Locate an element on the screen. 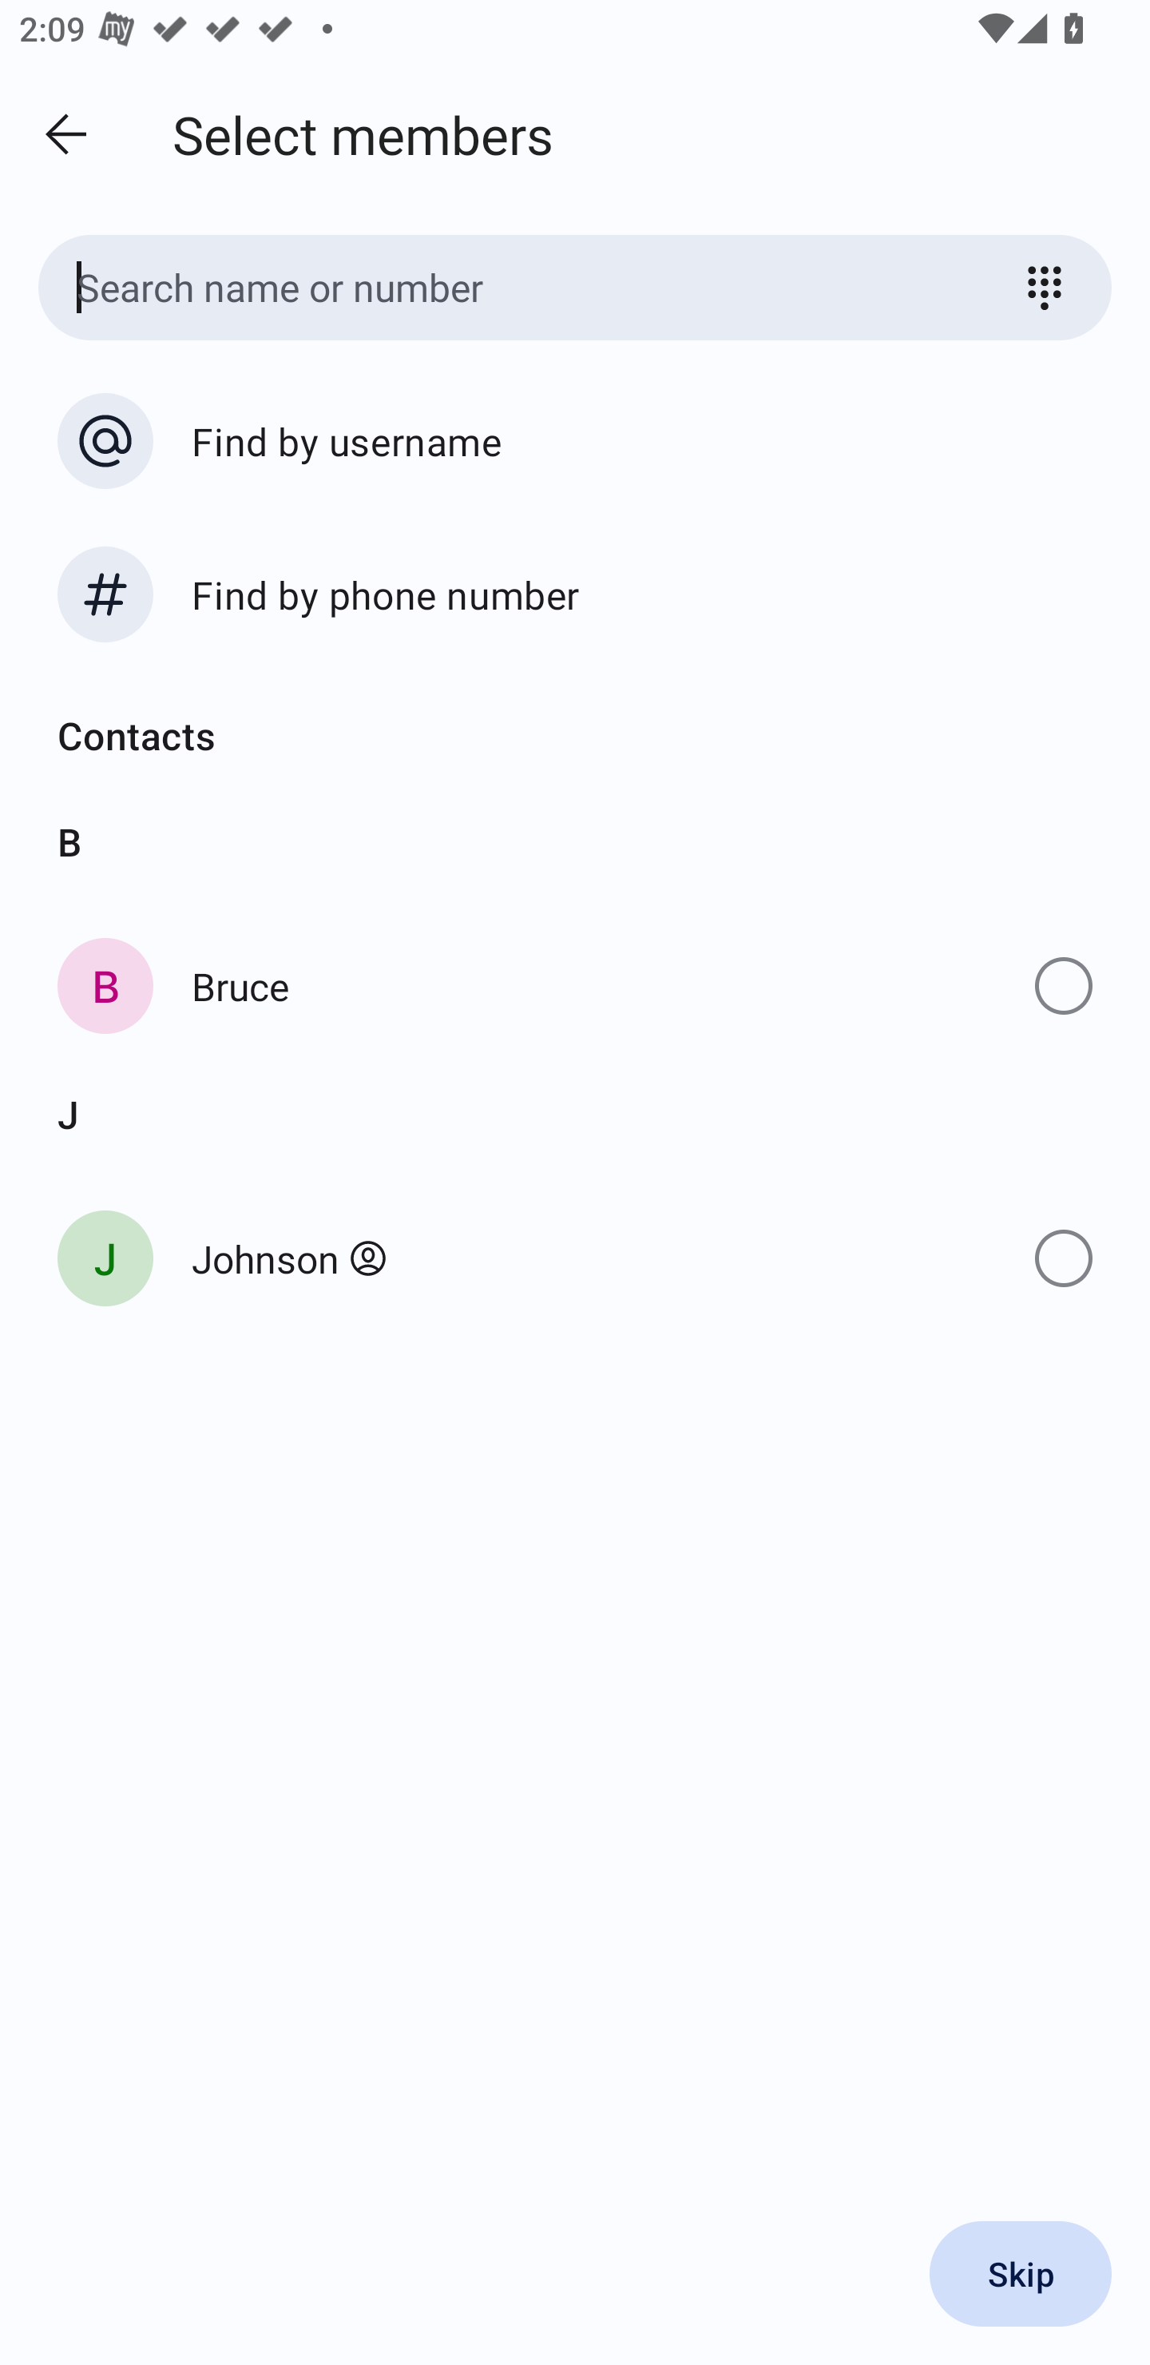 The width and height of the screenshot is (1150, 2365). Contact Photo Badge Bruce is located at coordinates (575, 984).